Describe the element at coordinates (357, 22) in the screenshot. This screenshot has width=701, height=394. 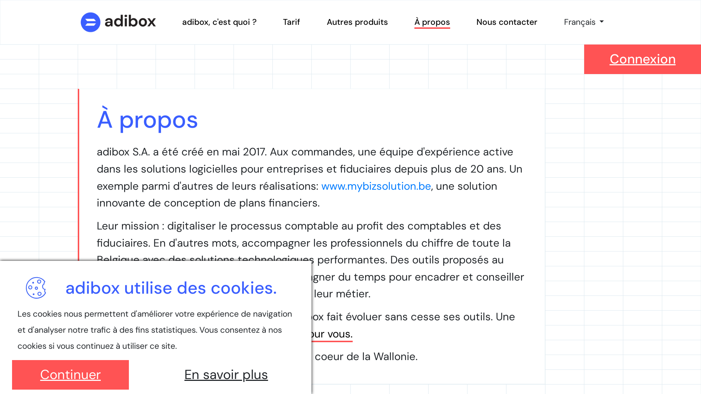
I see `Autres produits` at that location.